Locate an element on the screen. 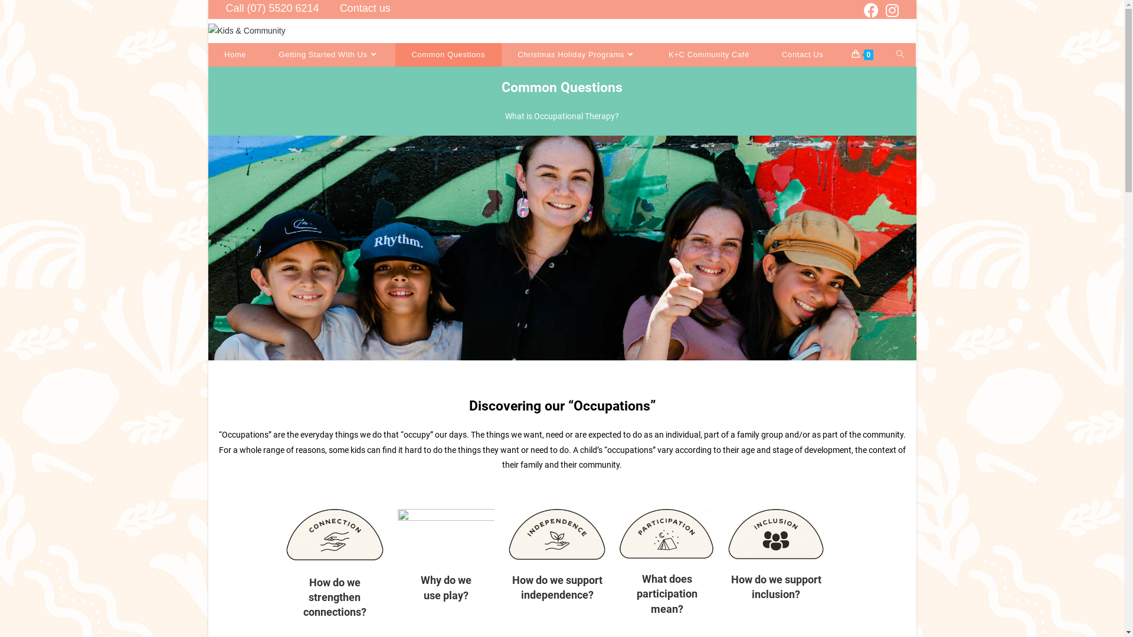  Getting Started With Us is located at coordinates (329, 55).